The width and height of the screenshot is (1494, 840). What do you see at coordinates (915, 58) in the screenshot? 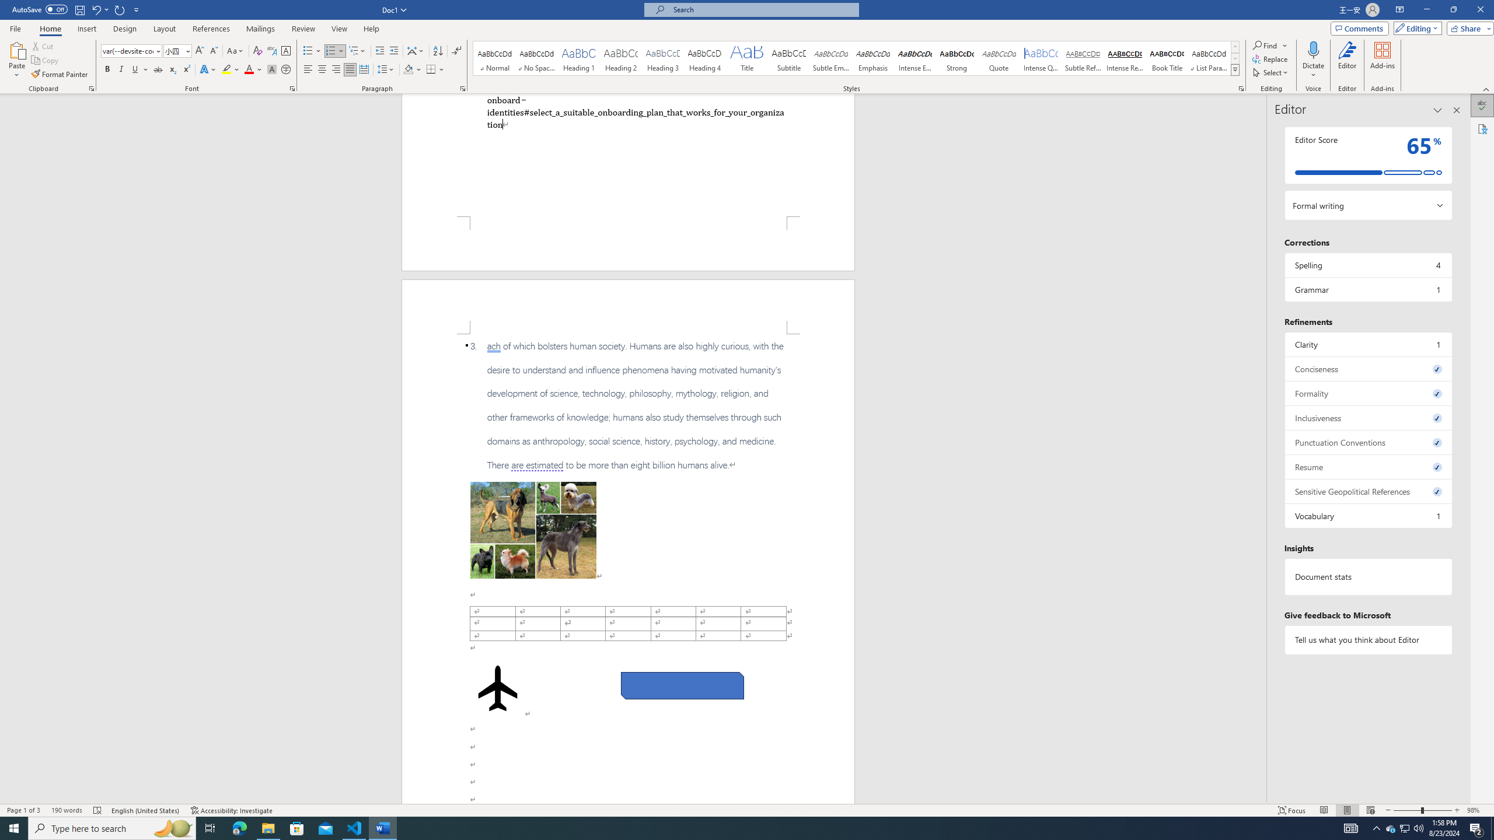
I see `Intense Emphasis` at bounding box center [915, 58].